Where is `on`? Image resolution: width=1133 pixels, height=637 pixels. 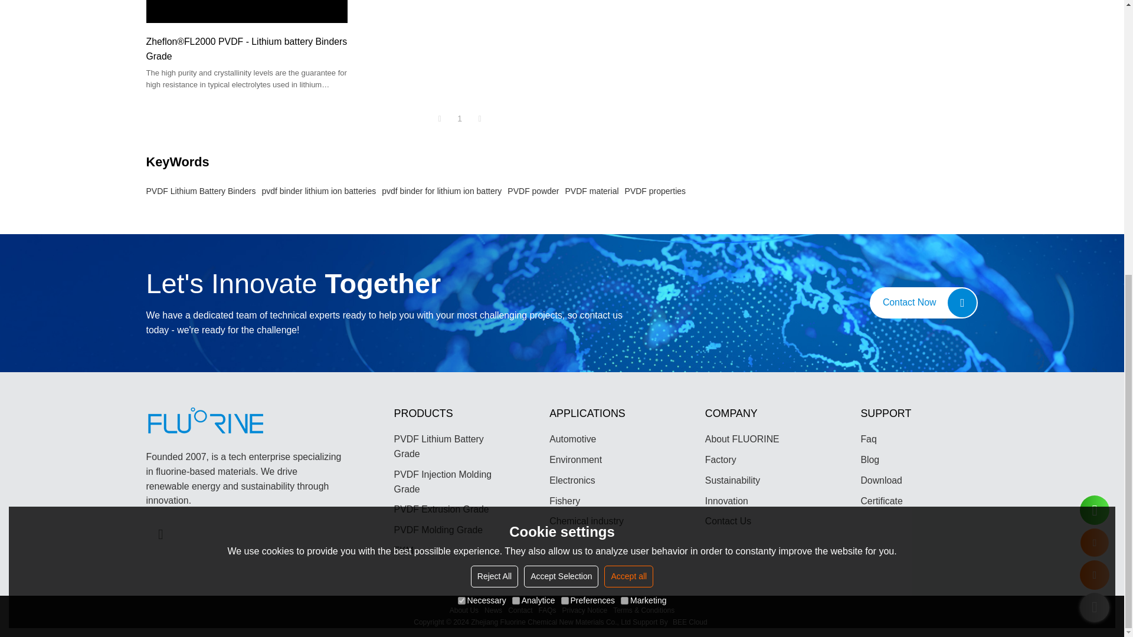
on is located at coordinates (564, 120).